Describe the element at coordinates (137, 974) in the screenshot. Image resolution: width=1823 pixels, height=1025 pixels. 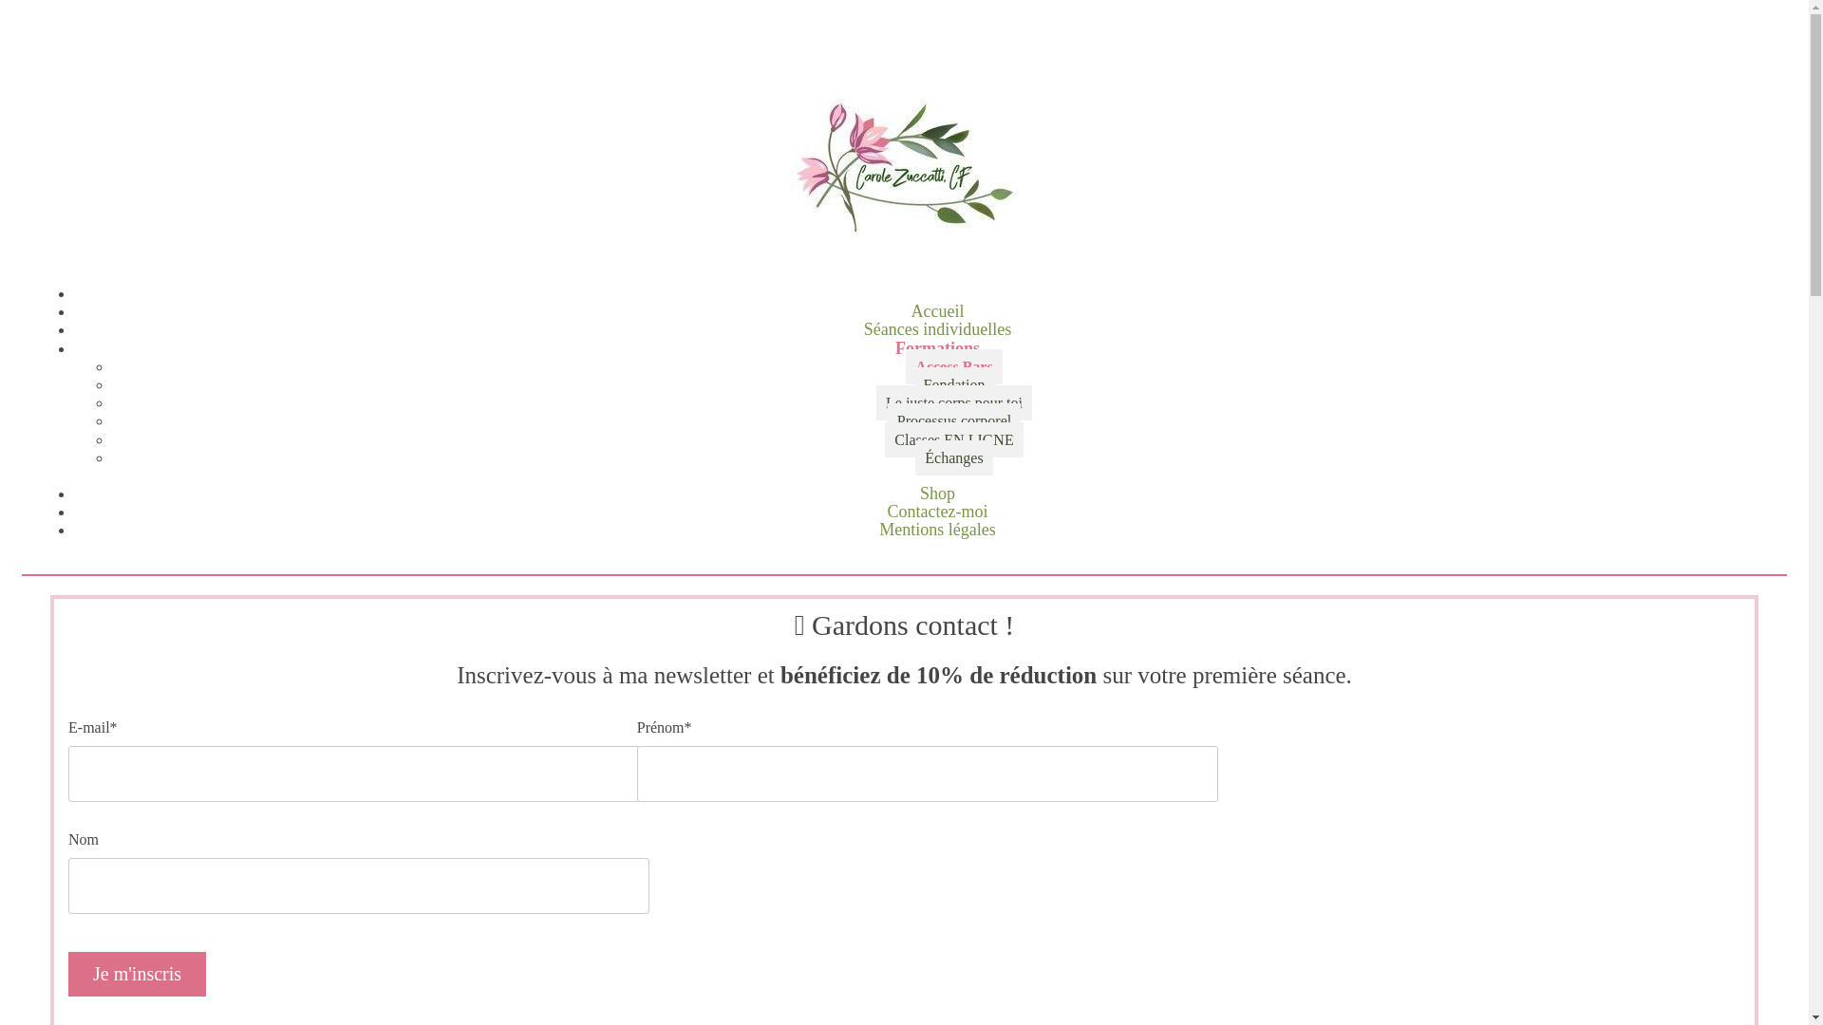
I see `Je m'inscris` at that location.